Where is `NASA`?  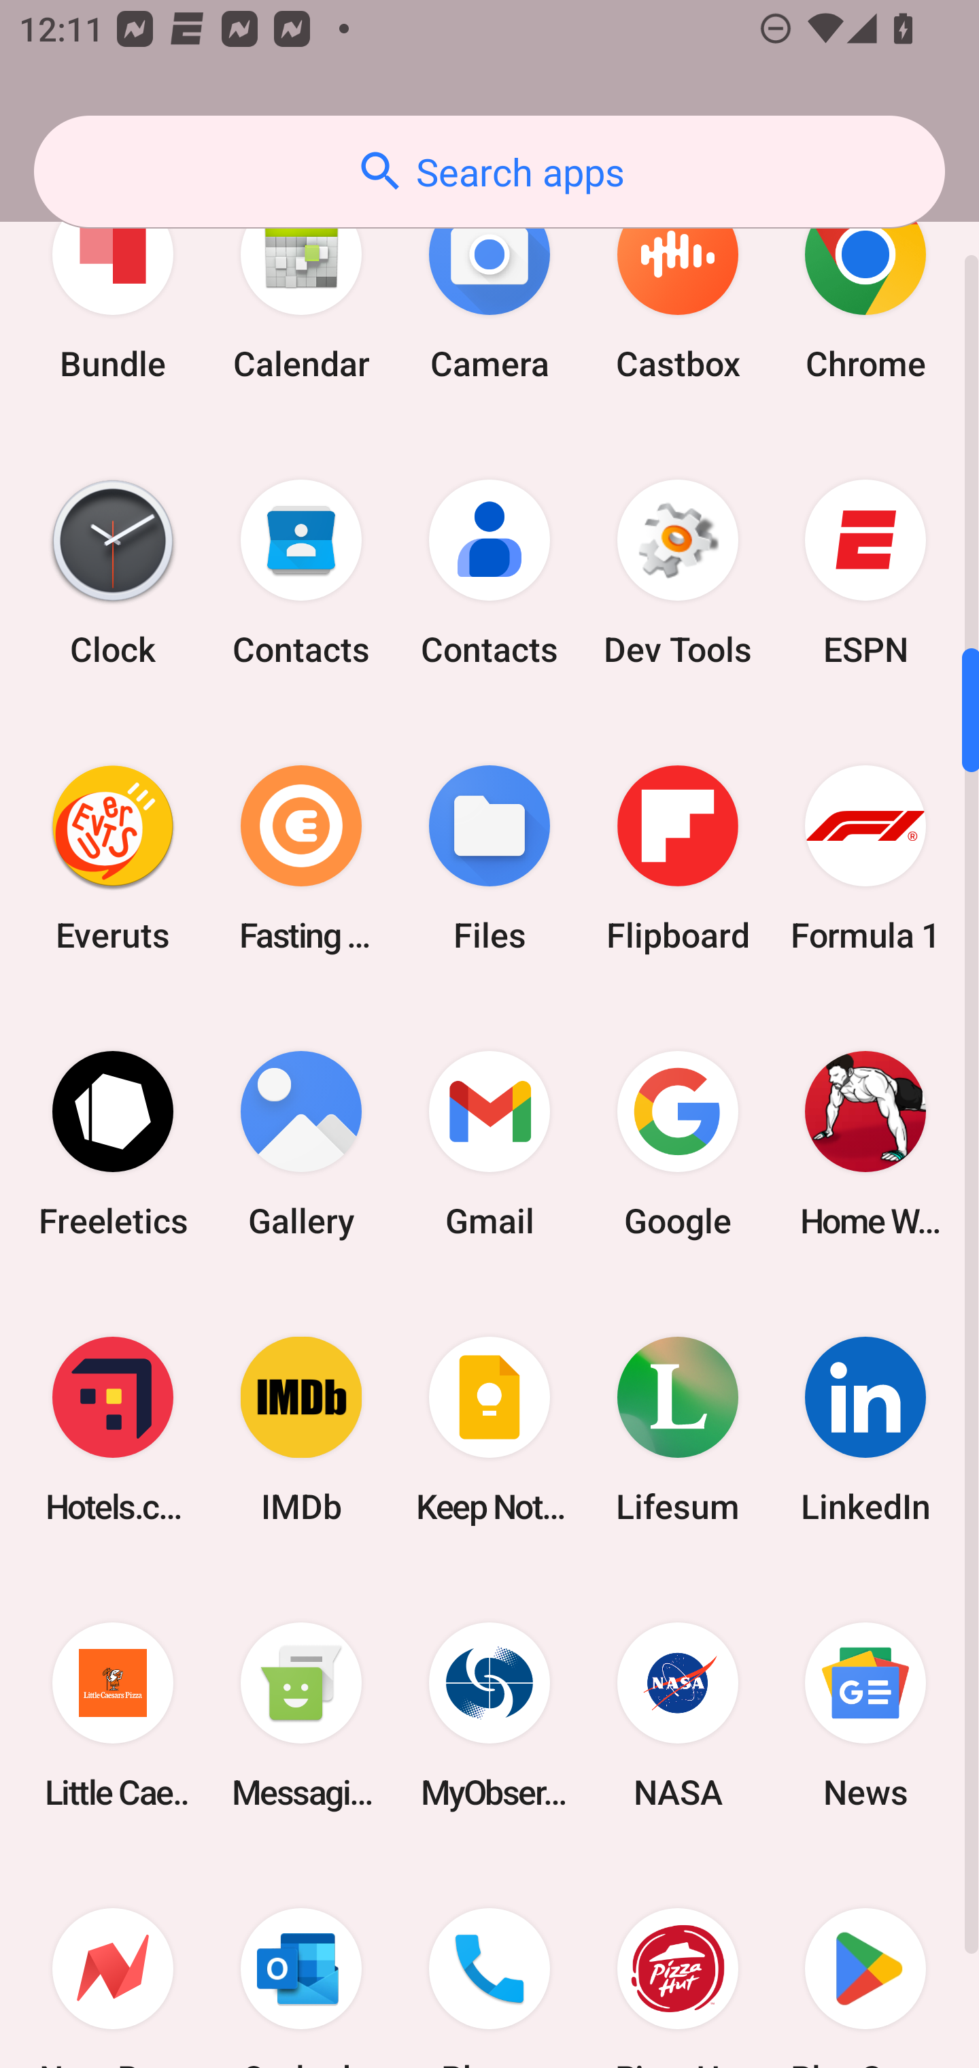 NASA is located at coordinates (677, 1716).